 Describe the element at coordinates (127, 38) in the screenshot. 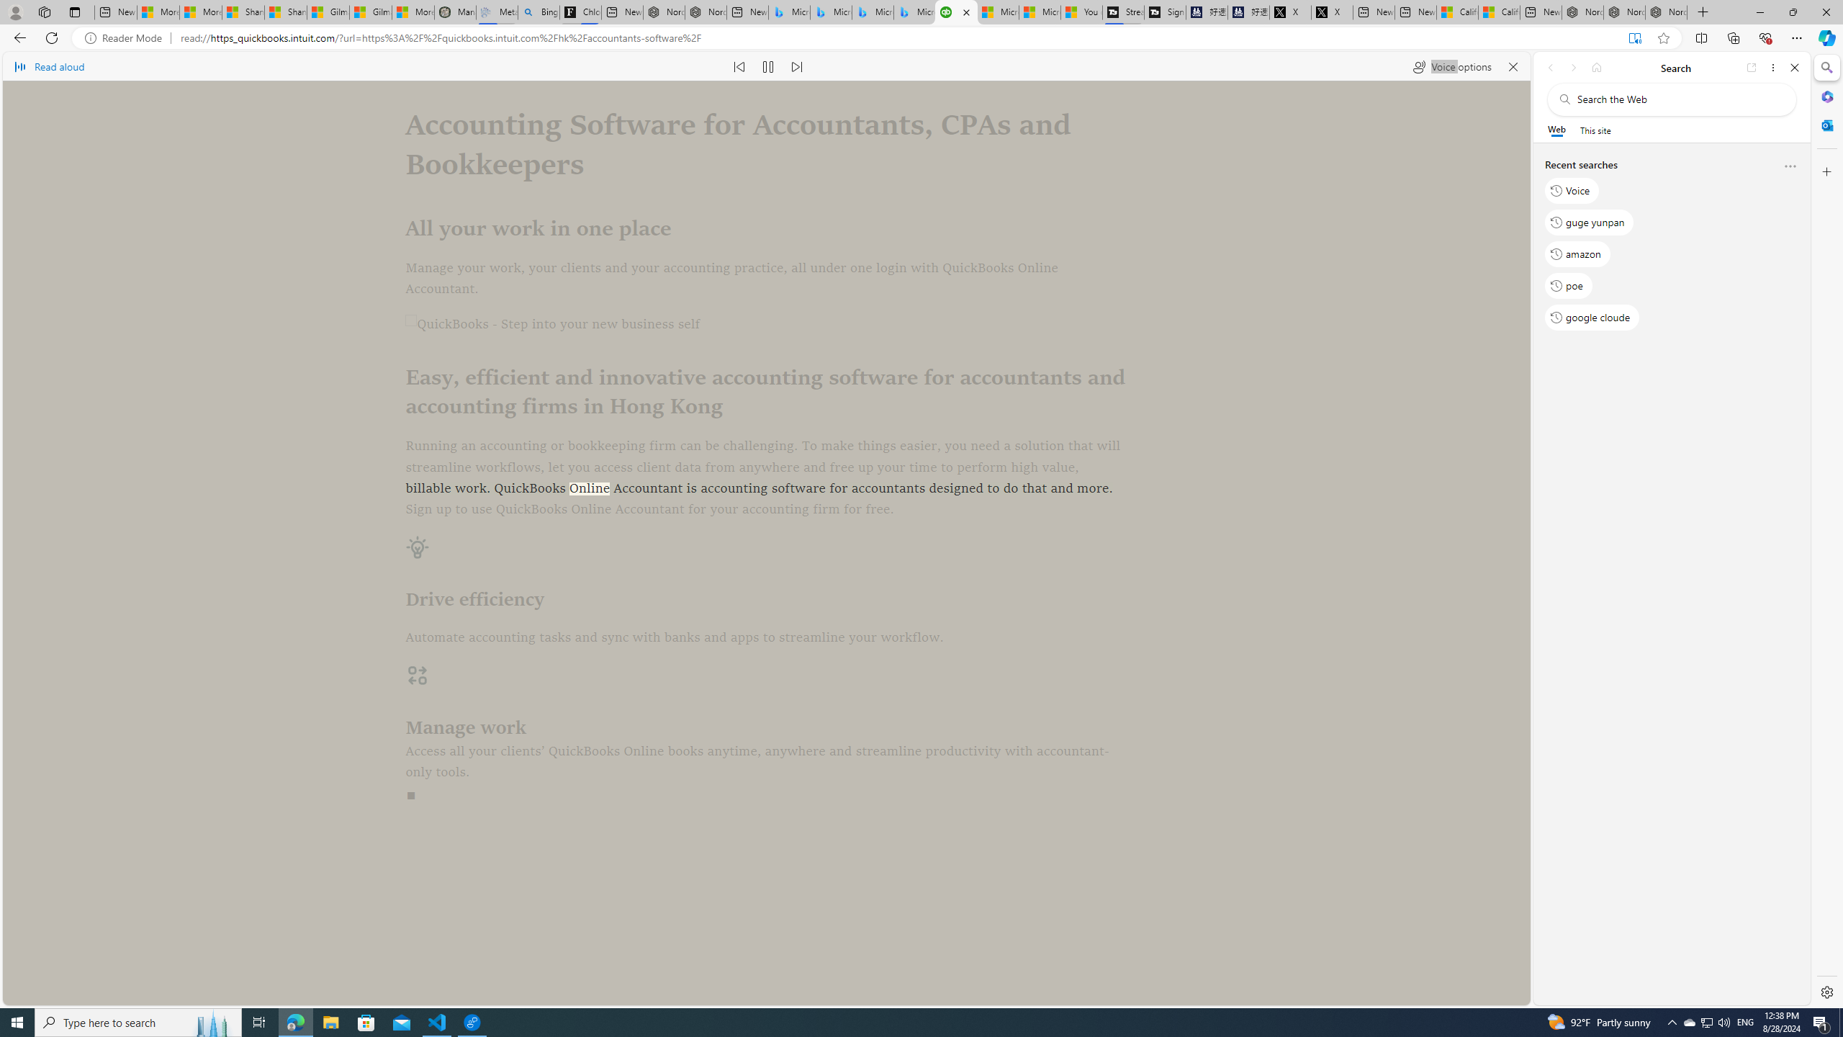

I see `Reader Mode` at that location.